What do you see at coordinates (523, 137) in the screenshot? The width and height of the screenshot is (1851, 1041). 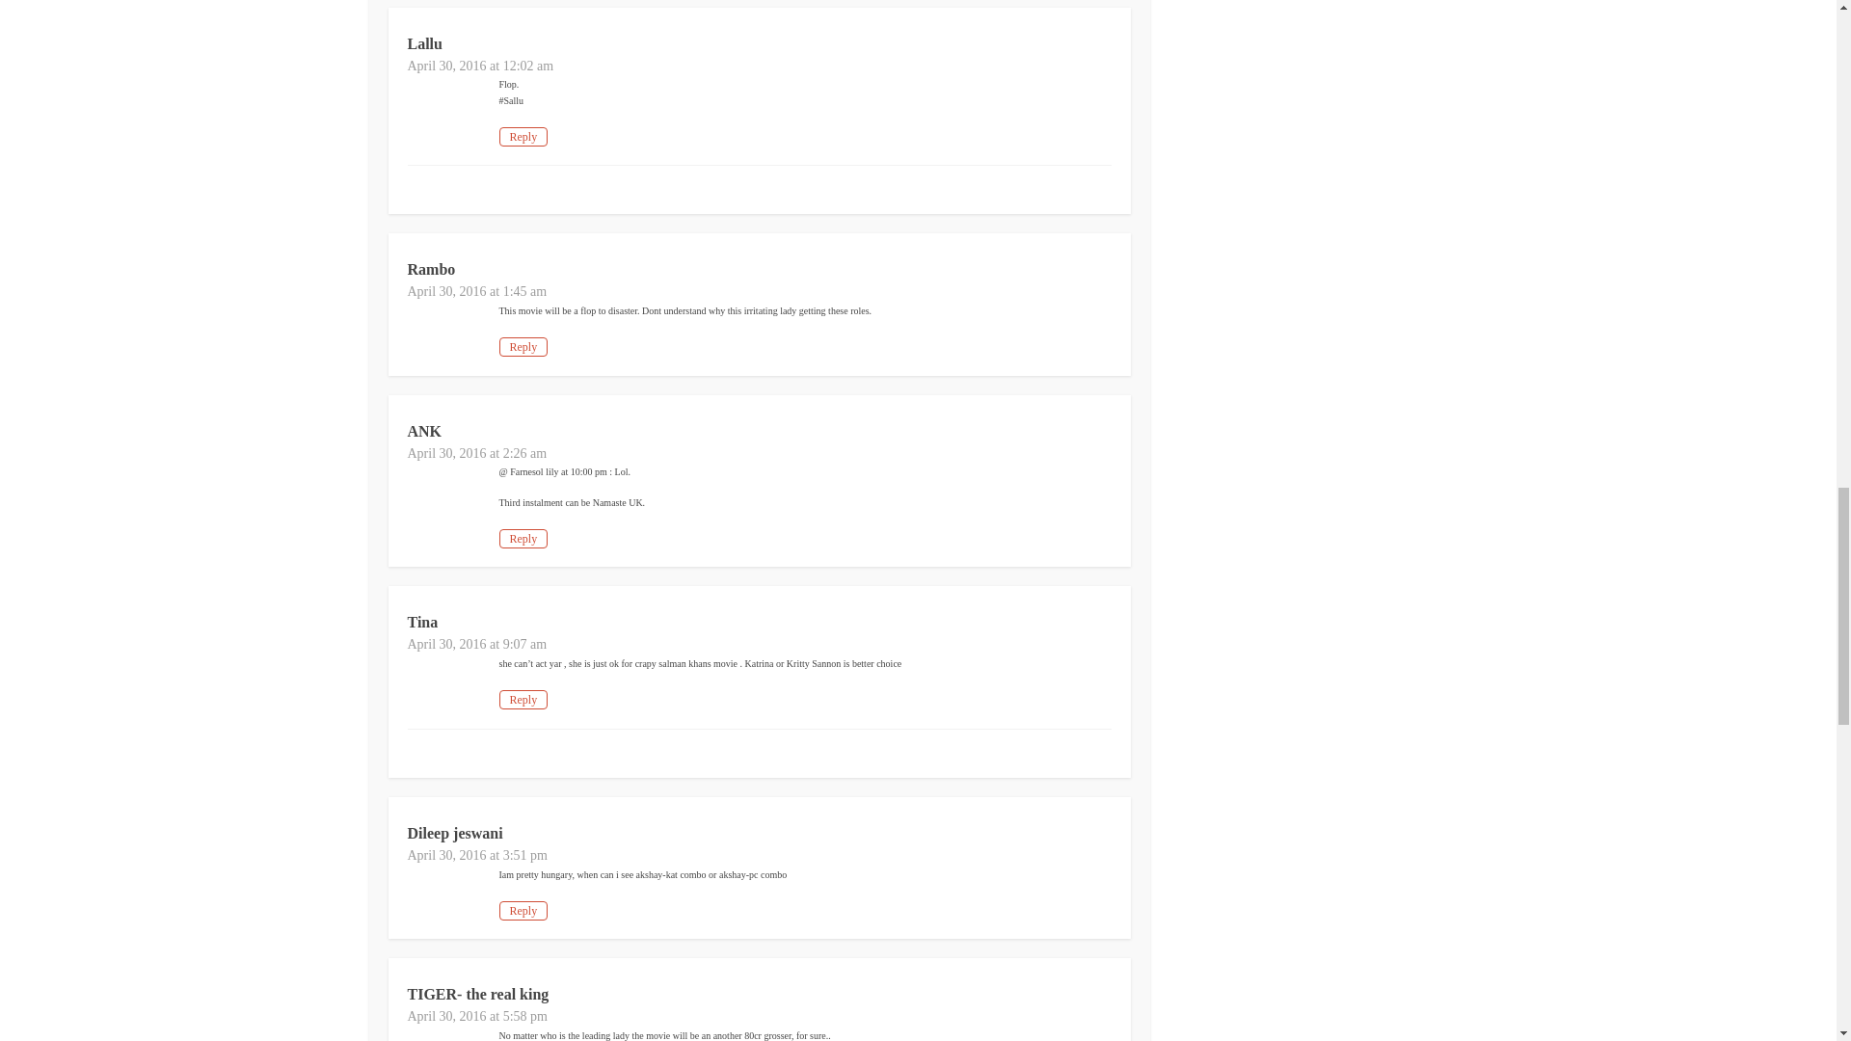 I see `Reply` at bounding box center [523, 137].